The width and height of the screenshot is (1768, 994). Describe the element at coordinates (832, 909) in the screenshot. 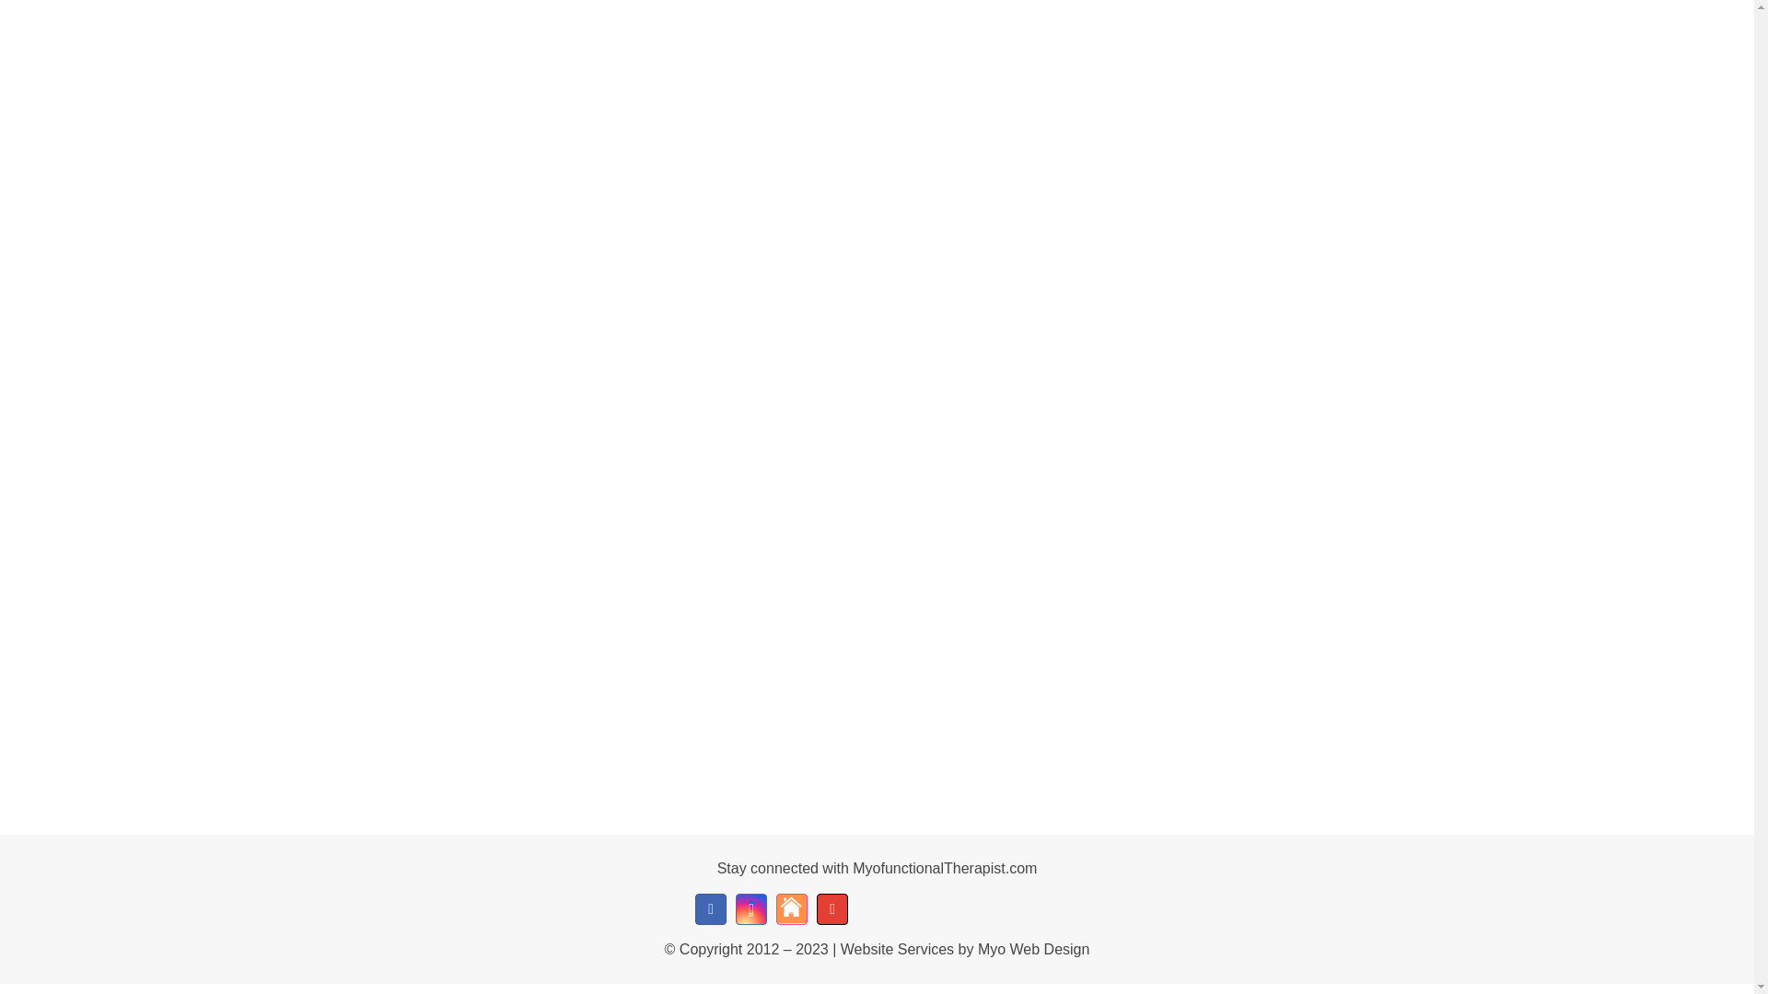

I see `Email` at that location.